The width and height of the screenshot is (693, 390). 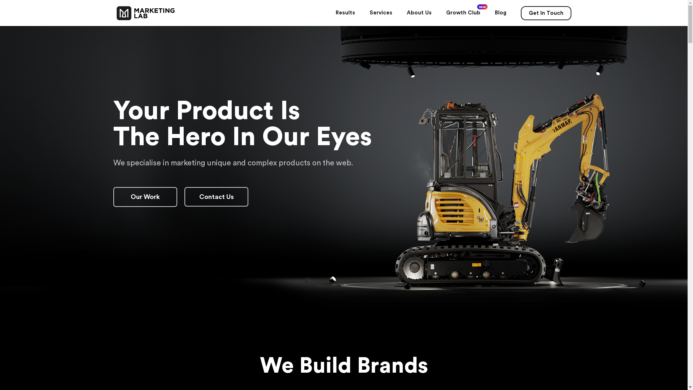 What do you see at coordinates (500, 13) in the screenshot?
I see `Blog` at bounding box center [500, 13].